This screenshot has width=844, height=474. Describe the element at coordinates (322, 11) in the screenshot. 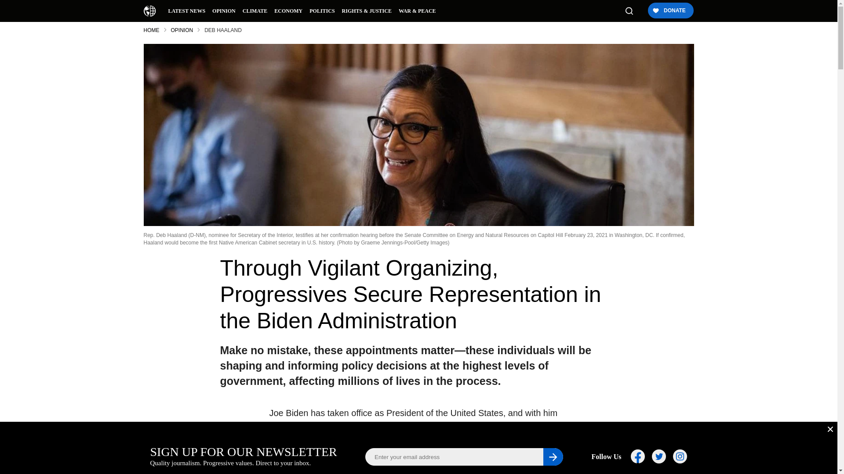

I see `POLITICS` at that location.